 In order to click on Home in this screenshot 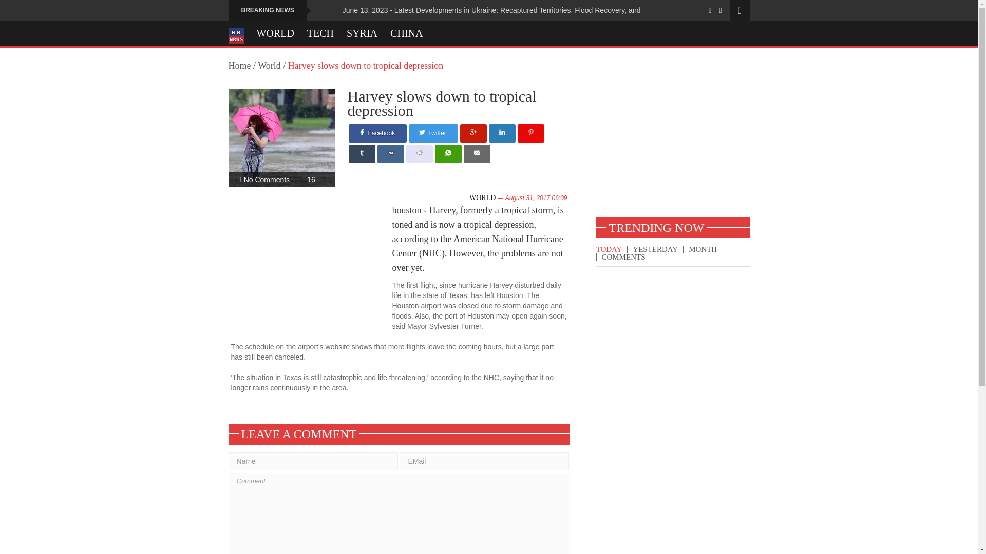, I will do `click(239, 66)`.